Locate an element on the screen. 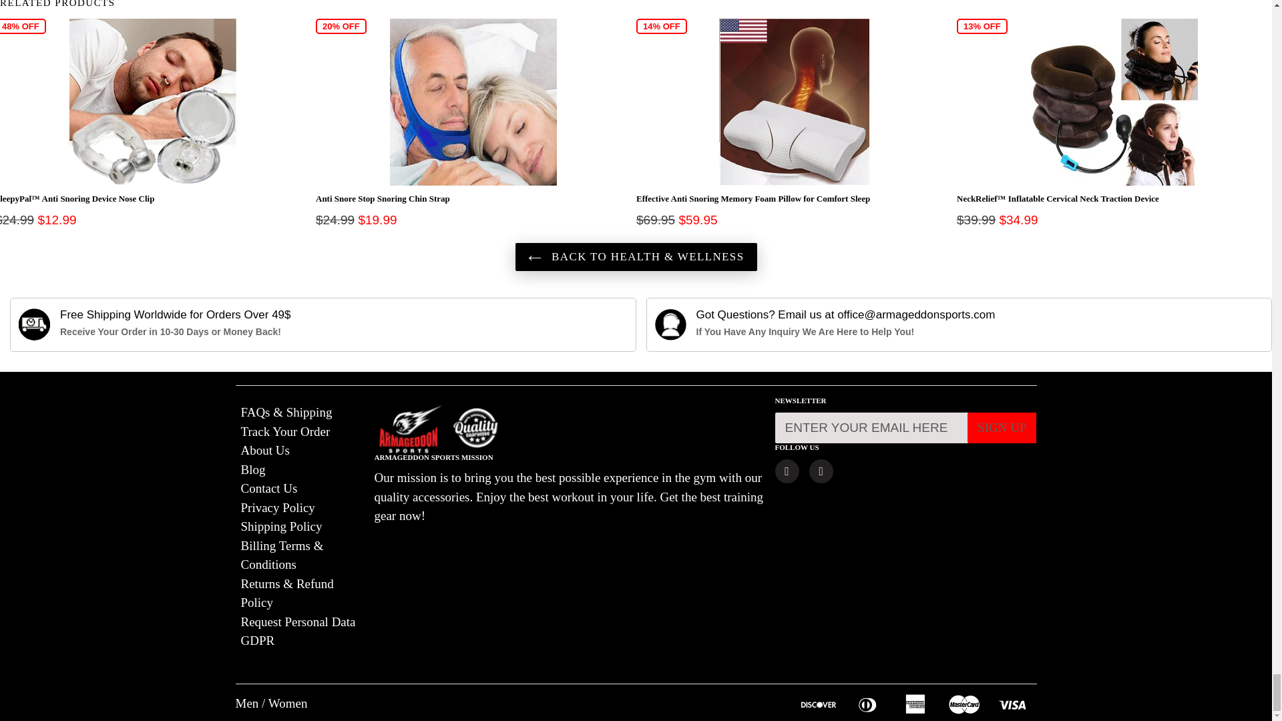 The image size is (1282, 721). Armageddon Sports on Instagram is located at coordinates (821, 471).